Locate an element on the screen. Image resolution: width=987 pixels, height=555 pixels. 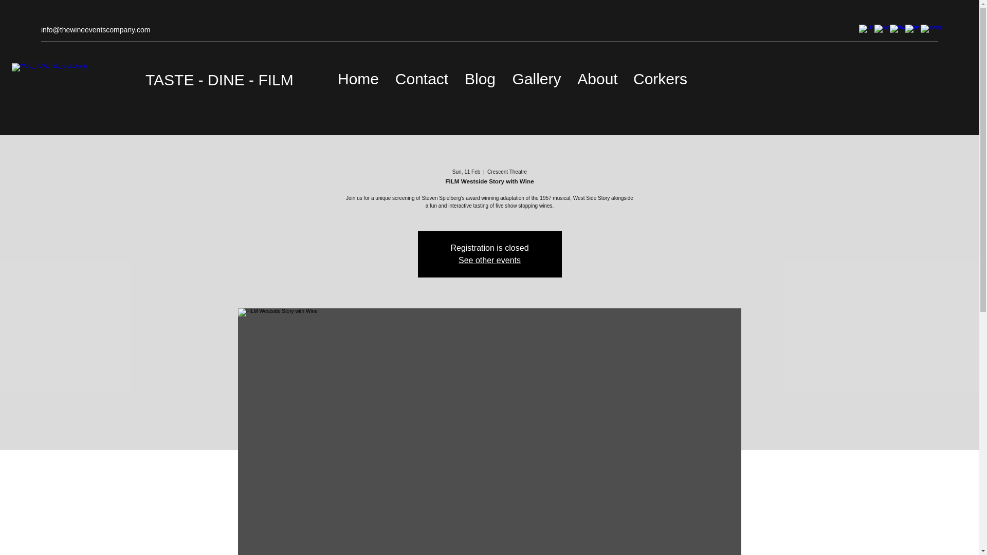
Corkers is located at coordinates (660, 79).